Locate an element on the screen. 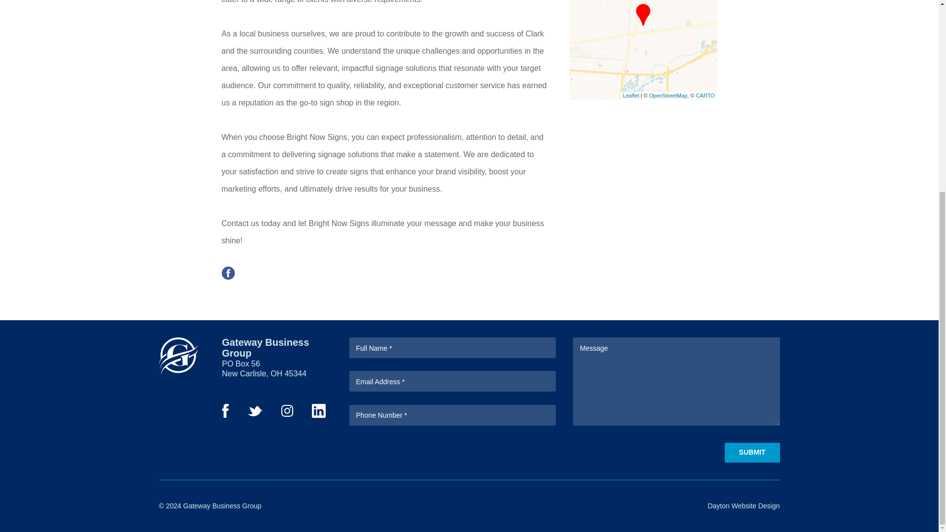 This screenshot has width=946, height=532. instagram is located at coordinates (287, 414).